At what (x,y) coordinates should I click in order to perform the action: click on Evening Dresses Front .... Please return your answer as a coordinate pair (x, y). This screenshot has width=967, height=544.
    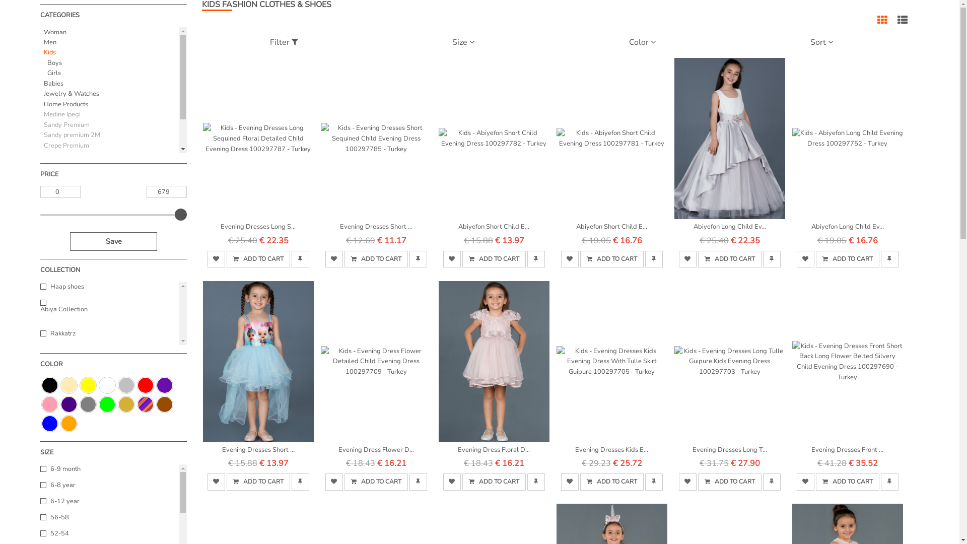
    Looking at the image, I should click on (848, 368).